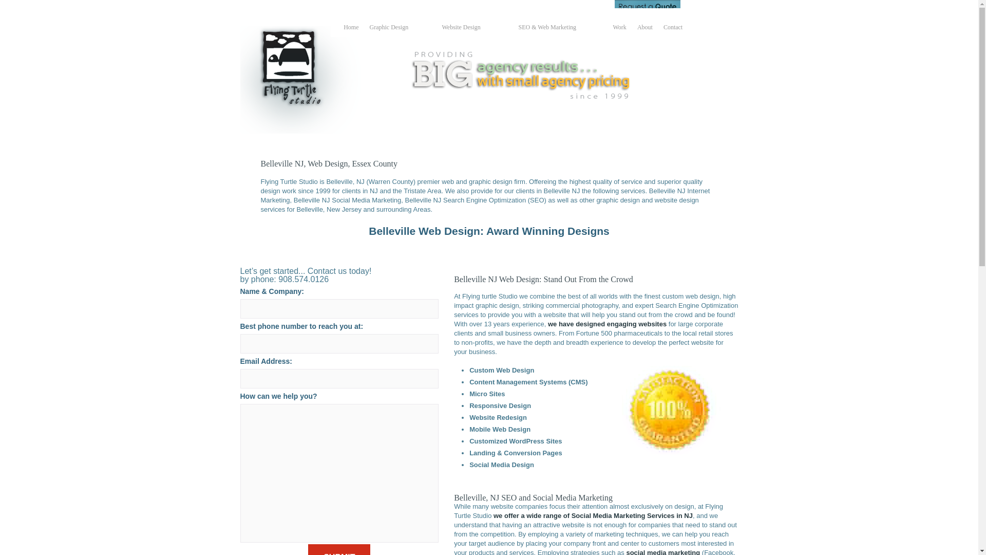  Describe the element at coordinates (339, 550) in the screenshot. I see `SUBMIT` at that location.